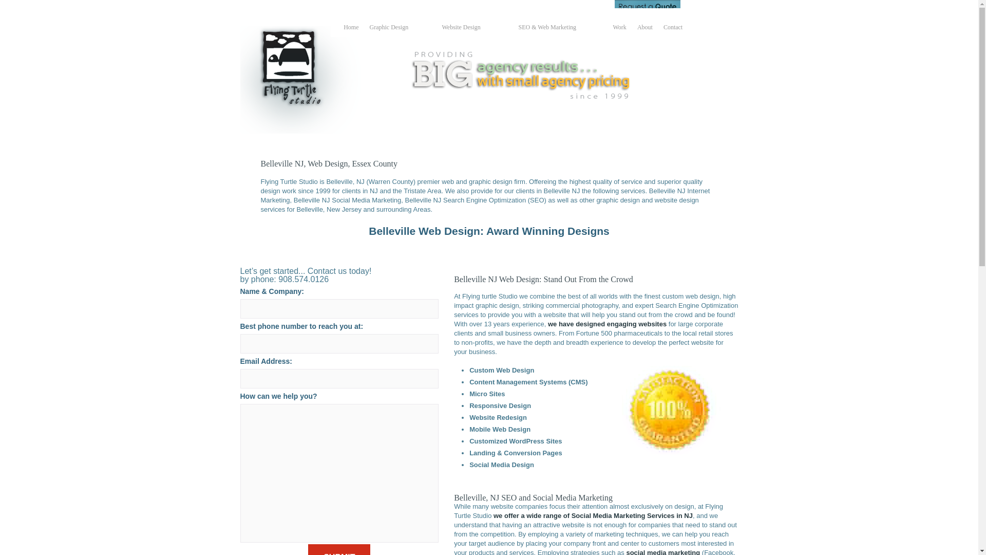  Describe the element at coordinates (339, 550) in the screenshot. I see `SUBMIT` at that location.